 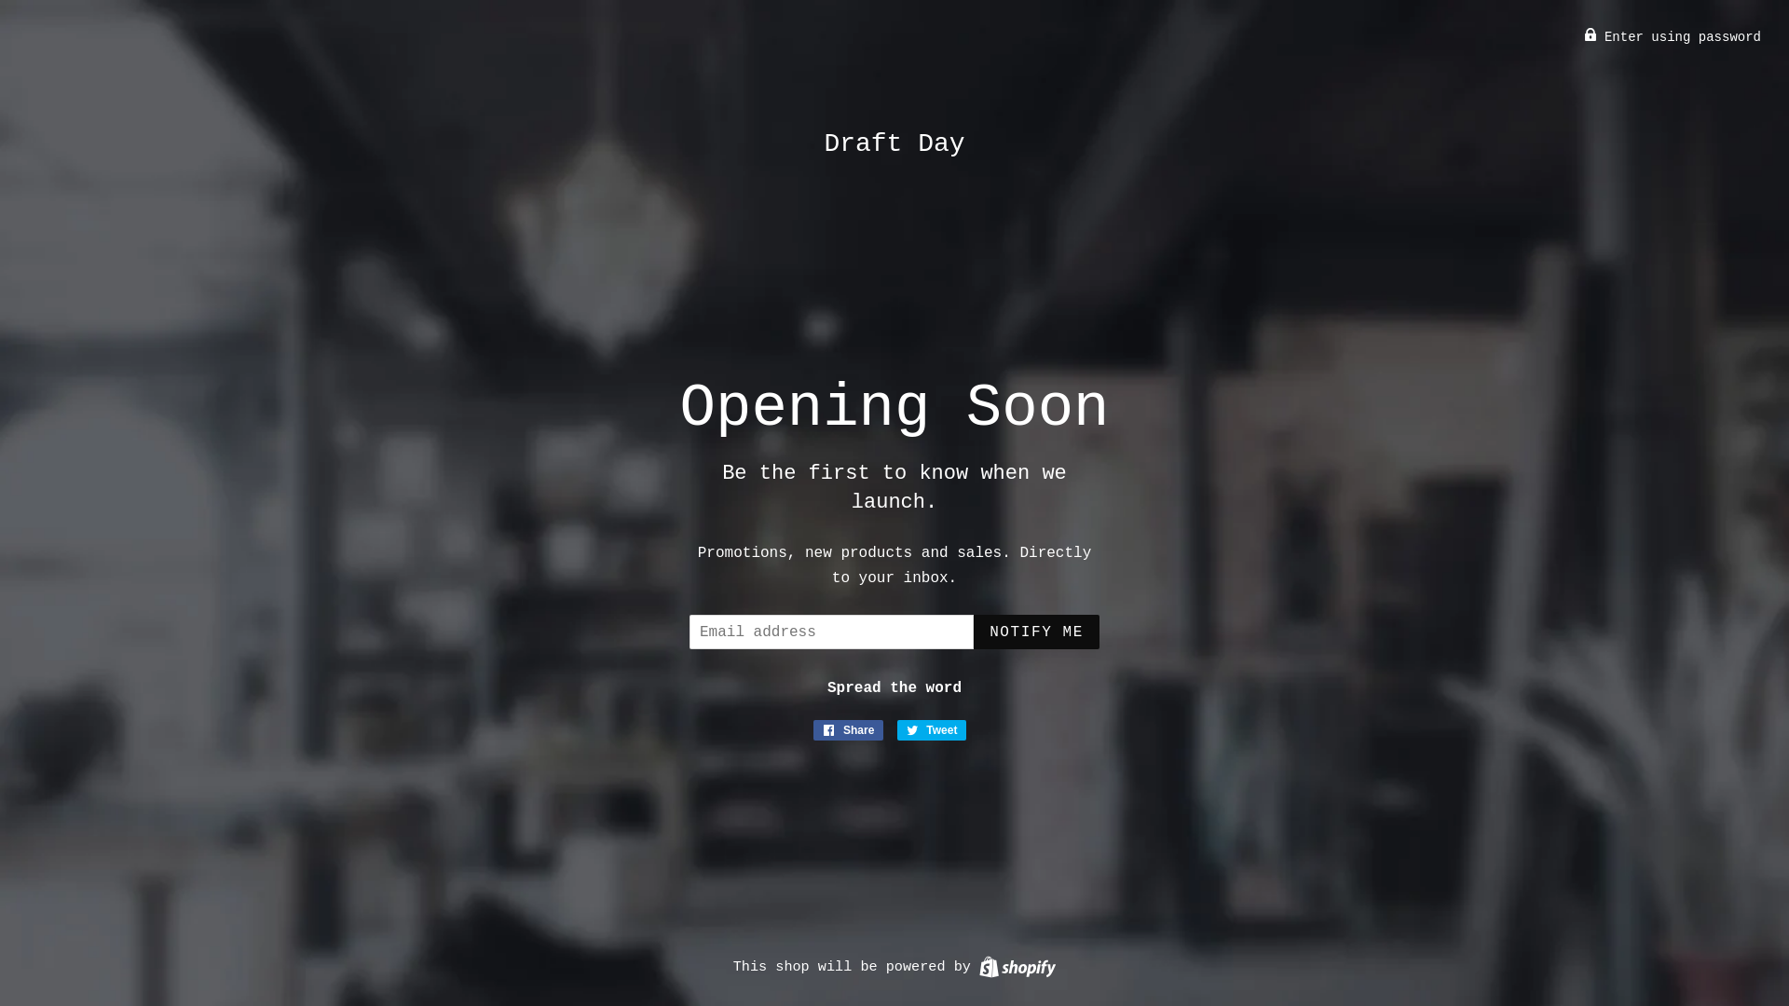 I want to click on Lock icon Enter using password, so click(x=1673, y=37).